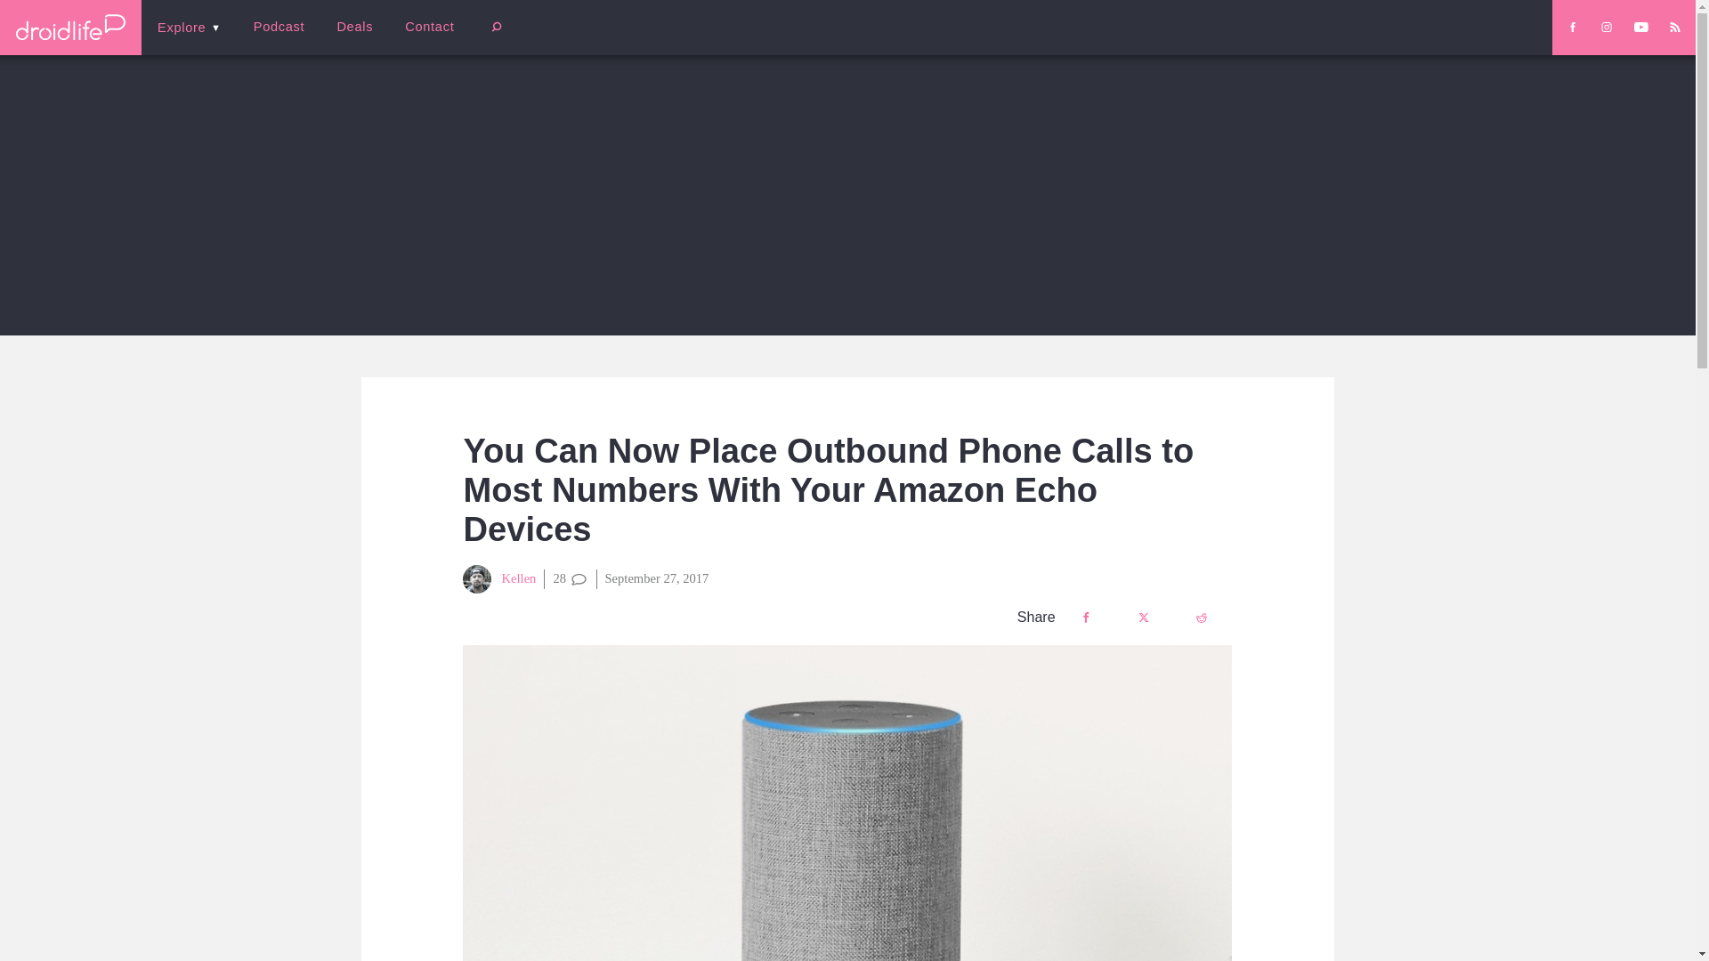 Image resolution: width=1709 pixels, height=961 pixels. What do you see at coordinates (429, 27) in the screenshot?
I see `Contact` at bounding box center [429, 27].